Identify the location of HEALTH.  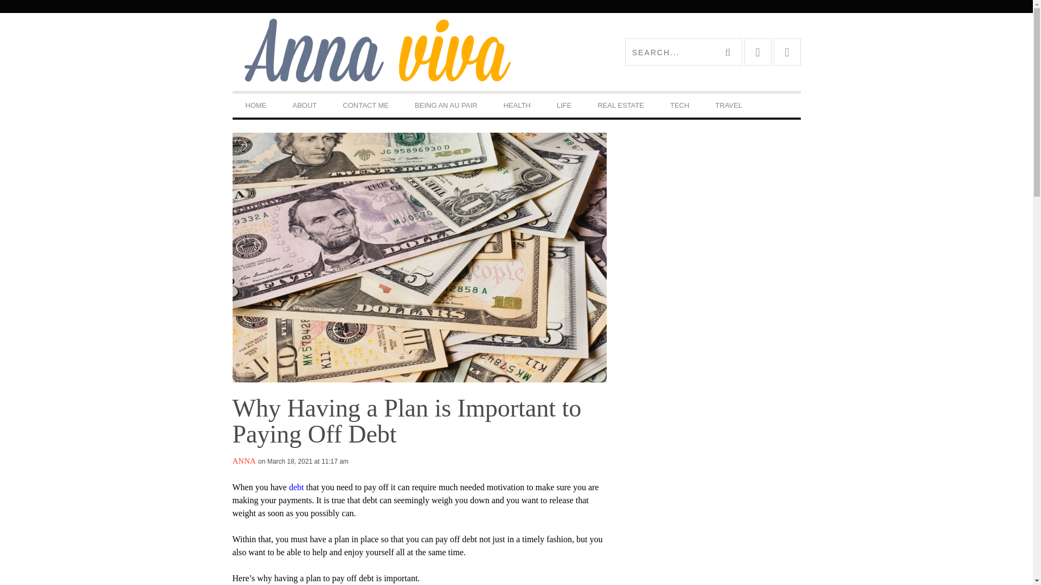
(517, 105).